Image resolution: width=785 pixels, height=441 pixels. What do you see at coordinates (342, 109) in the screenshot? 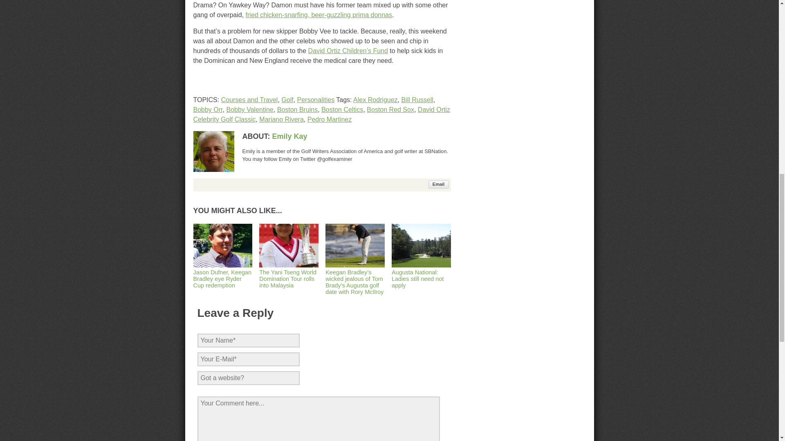
I see `Boston Celtics` at bounding box center [342, 109].